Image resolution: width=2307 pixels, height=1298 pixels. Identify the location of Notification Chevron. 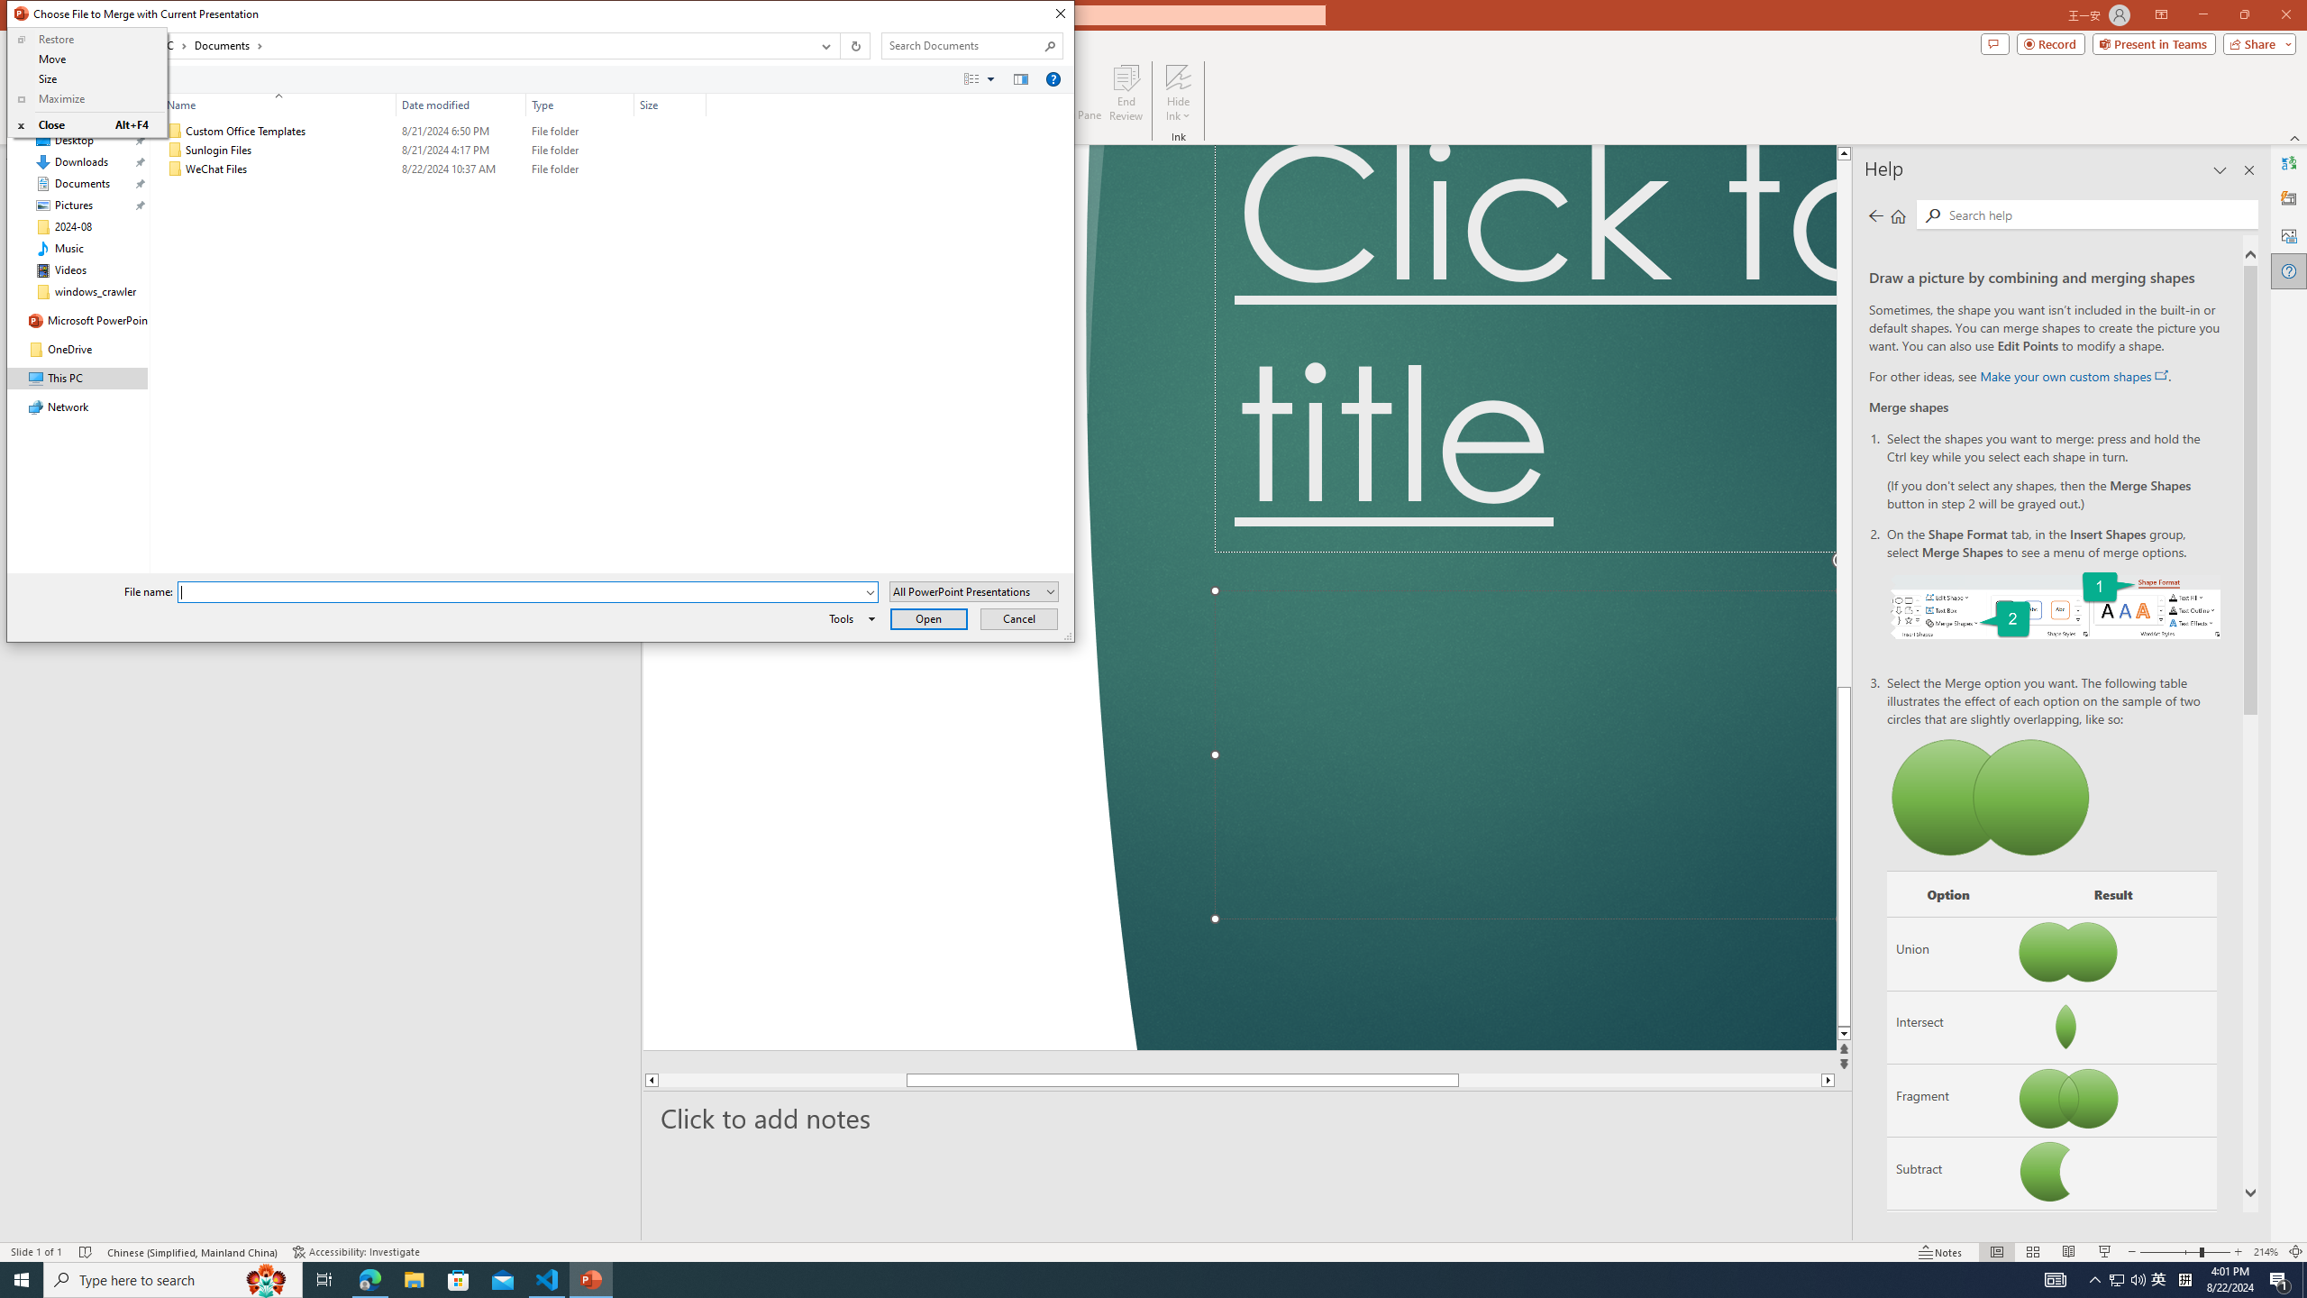
(2096, 1280).